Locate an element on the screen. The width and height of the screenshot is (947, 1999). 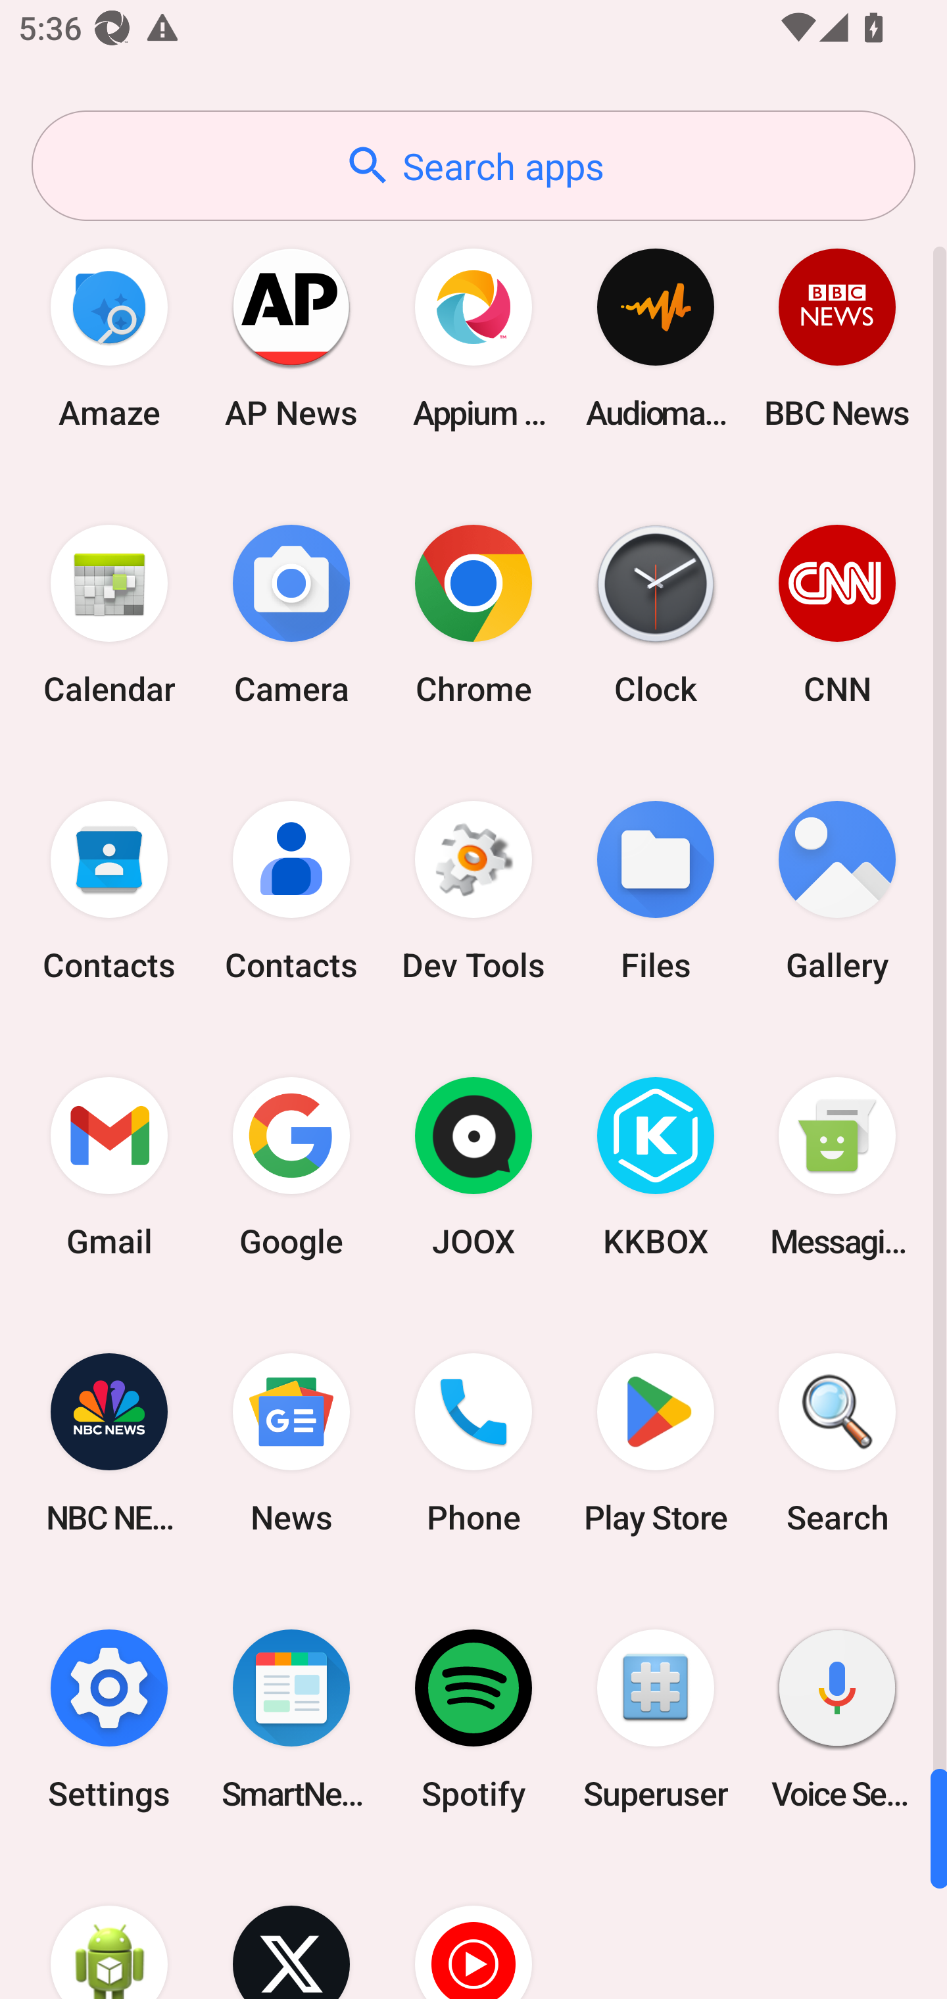
Gmail is located at coordinates (109, 1167).